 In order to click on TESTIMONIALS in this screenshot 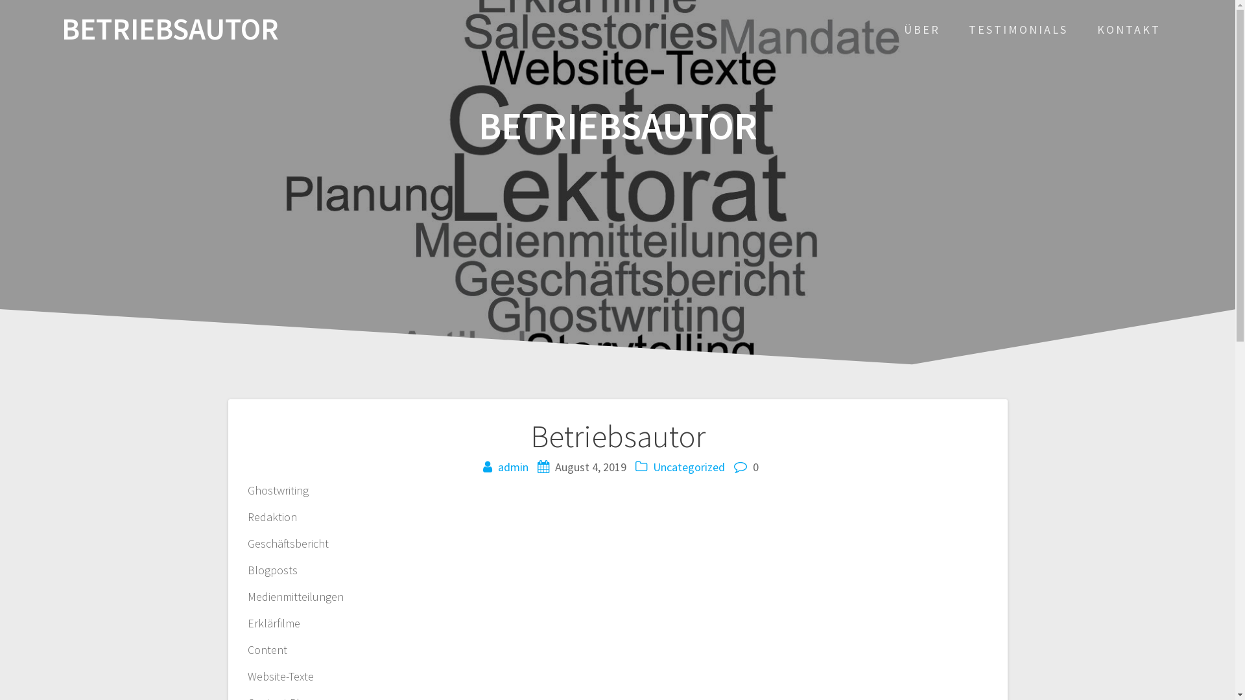, I will do `click(1018, 30)`.